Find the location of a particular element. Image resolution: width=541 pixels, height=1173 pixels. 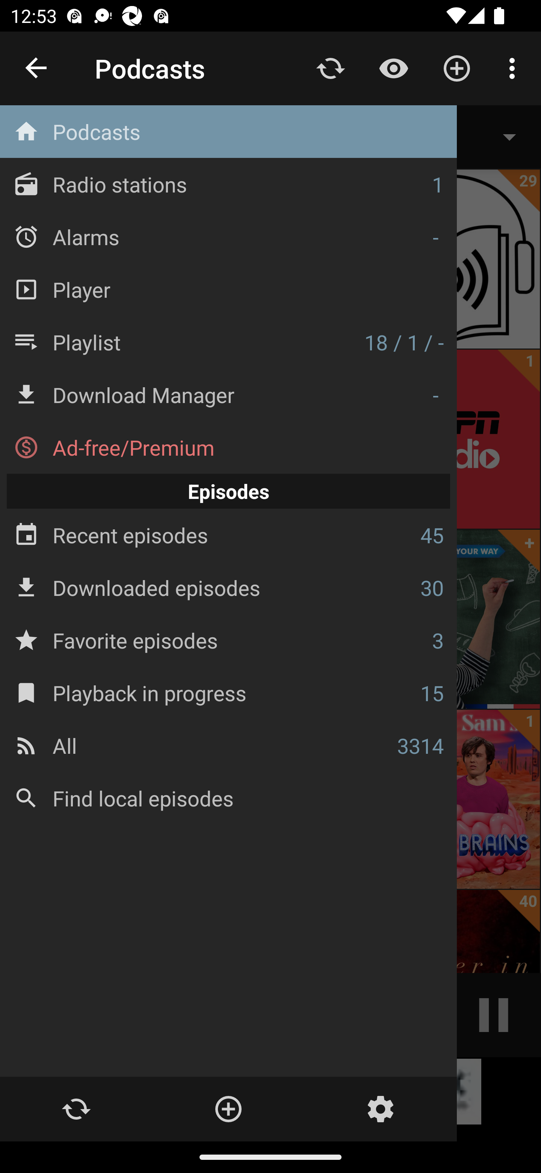

More options is located at coordinates (515, 68).